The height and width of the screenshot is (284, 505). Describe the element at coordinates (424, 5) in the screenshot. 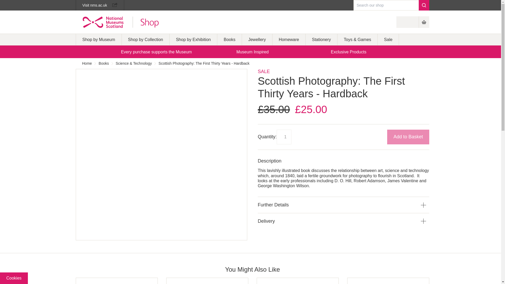

I see `search` at that location.